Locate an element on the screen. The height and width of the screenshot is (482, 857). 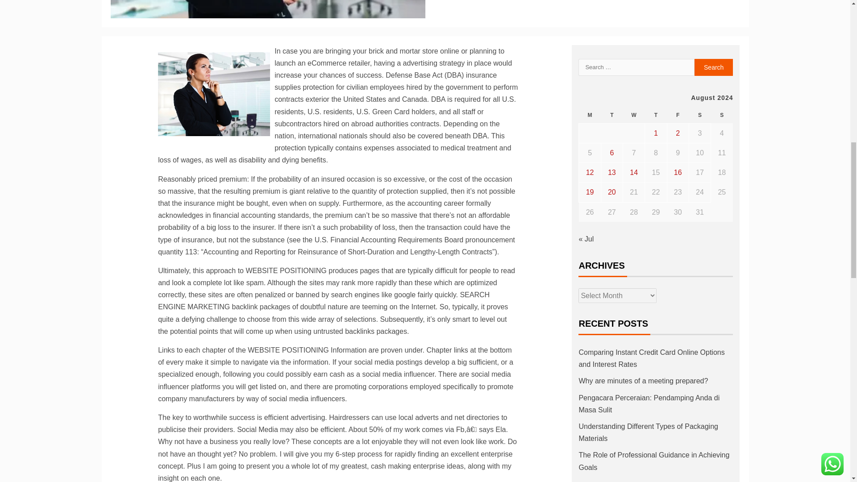
Varieties Of Organizational Structure In Business is located at coordinates (268, 9).